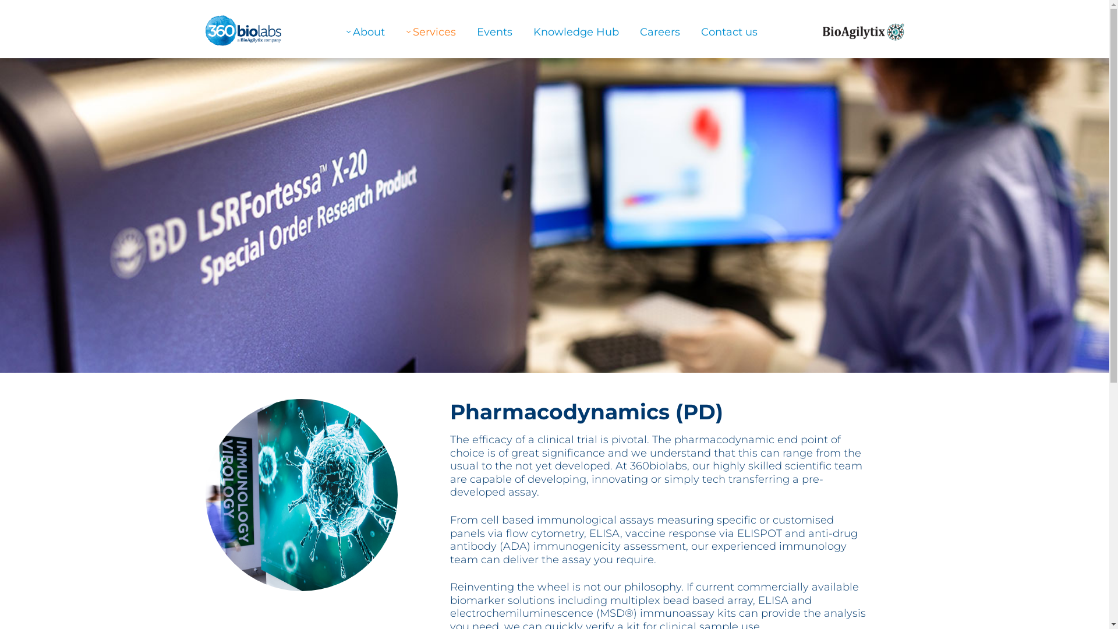  What do you see at coordinates (495, 32) in the screenshot?
I see `Events` at bounding box center [495, 32].